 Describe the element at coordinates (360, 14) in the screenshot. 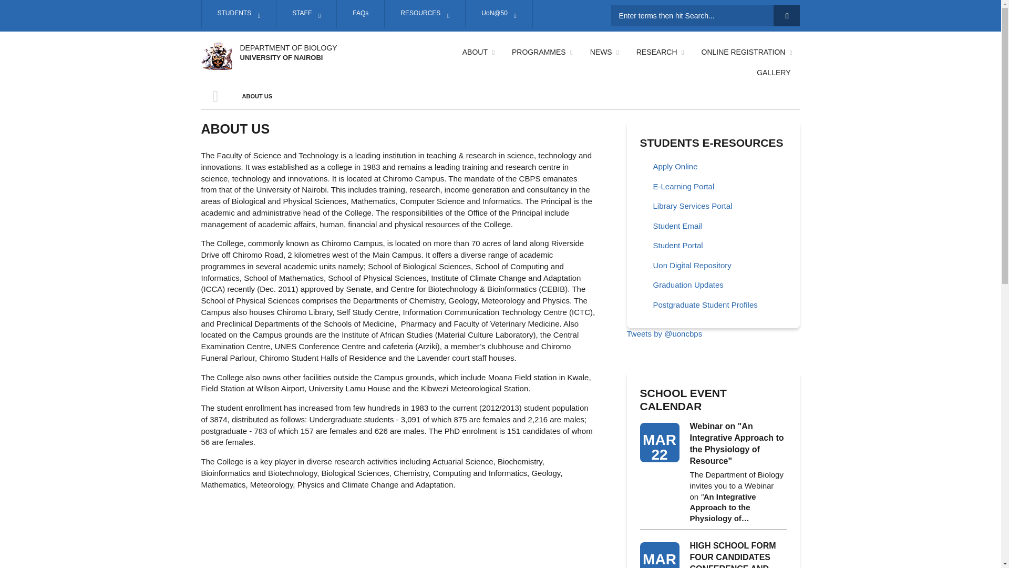

I see `Contact` at that location.